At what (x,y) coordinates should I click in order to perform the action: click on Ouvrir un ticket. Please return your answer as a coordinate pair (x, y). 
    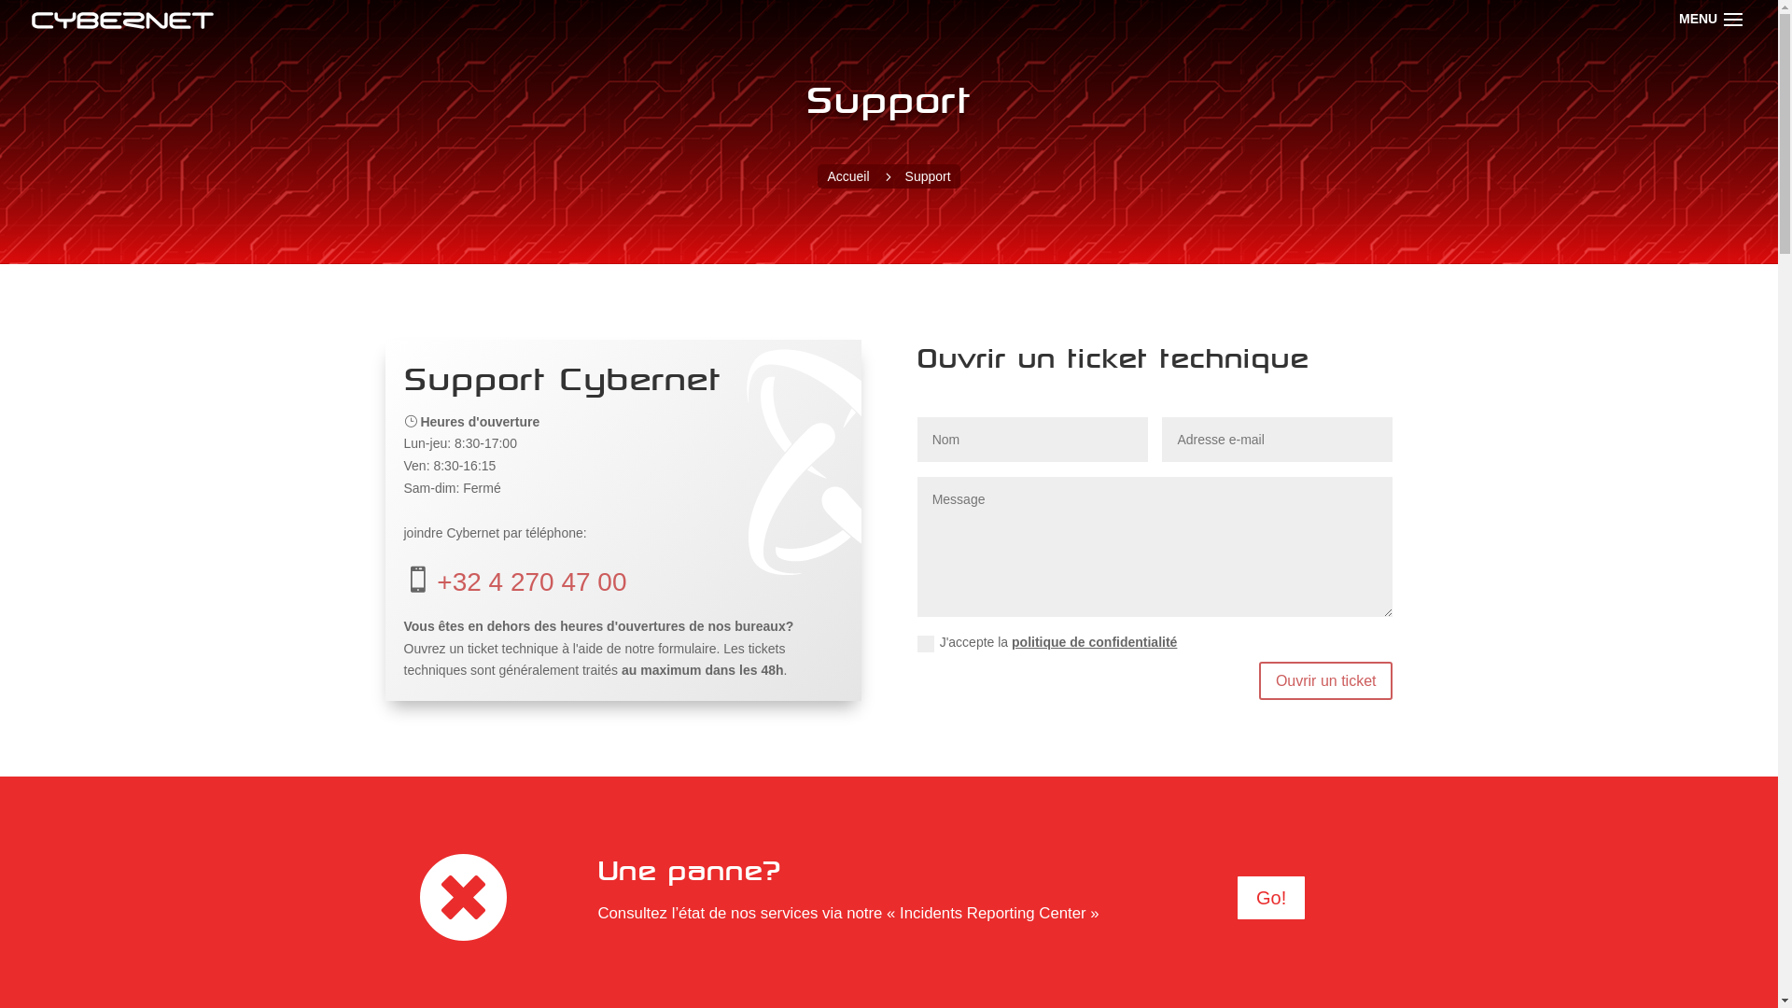
    Looking at the image, I should click on (1326, 681).